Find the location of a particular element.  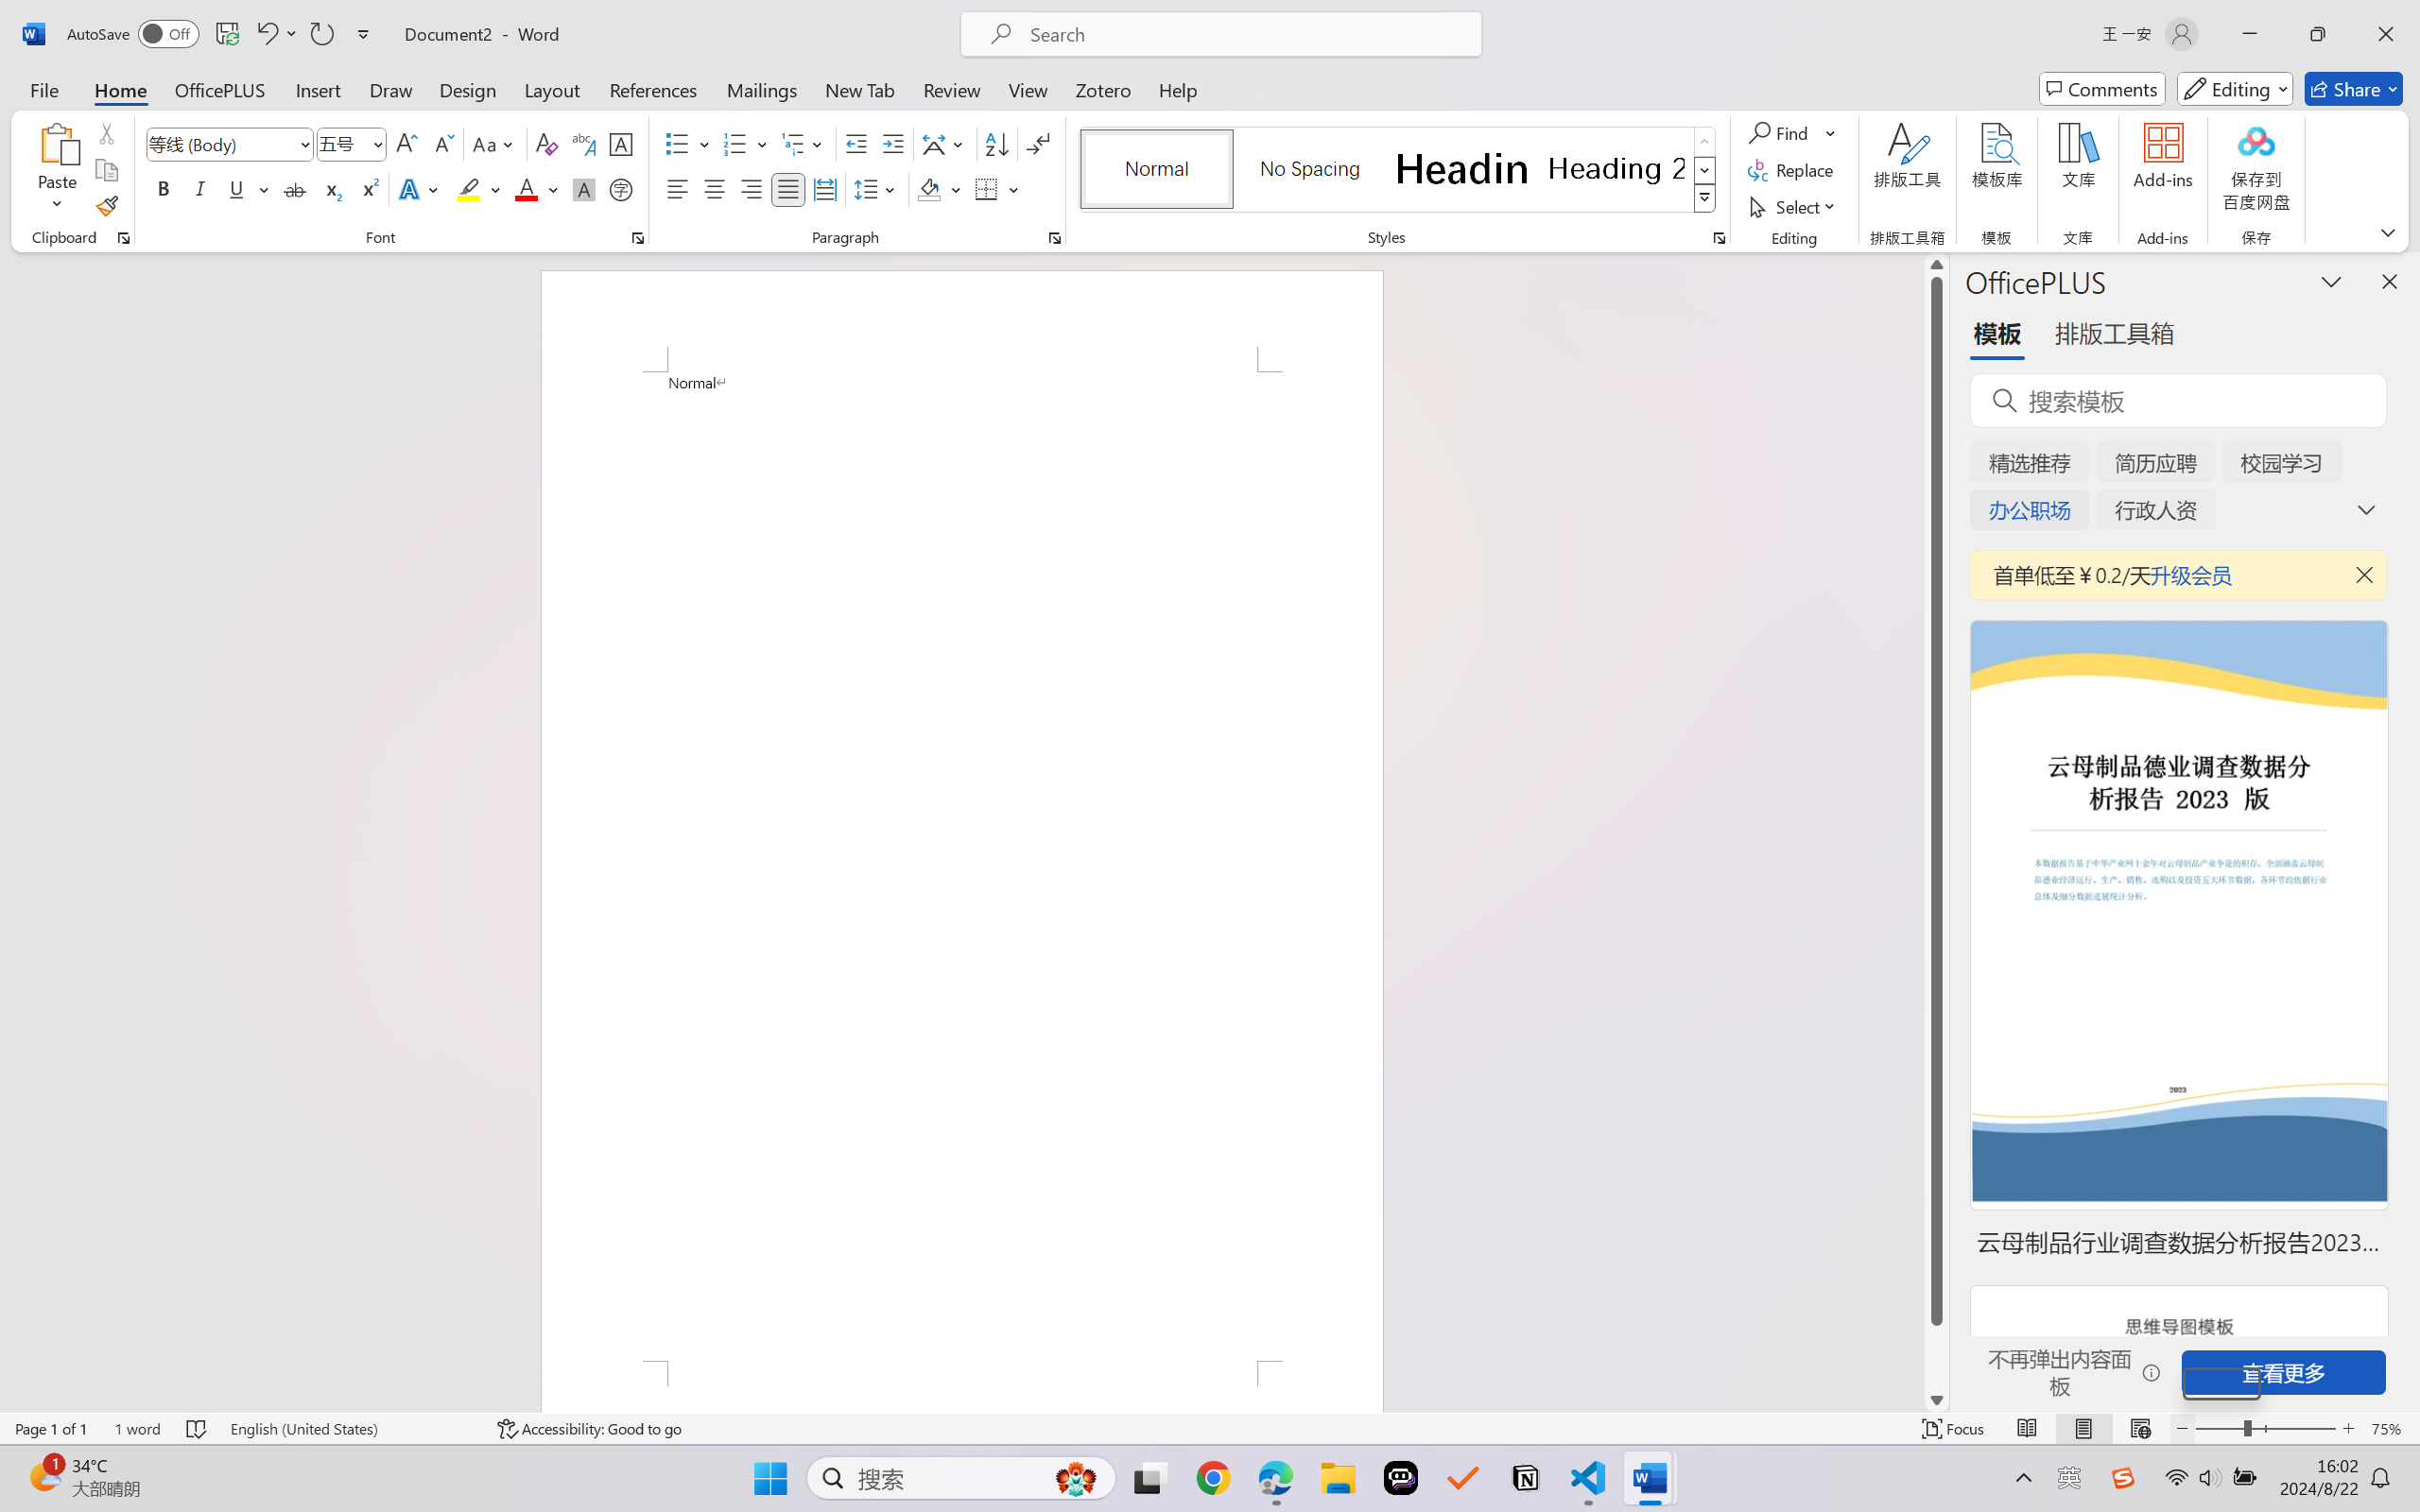

Language English (United States) is located at coordinates (350, 1429).